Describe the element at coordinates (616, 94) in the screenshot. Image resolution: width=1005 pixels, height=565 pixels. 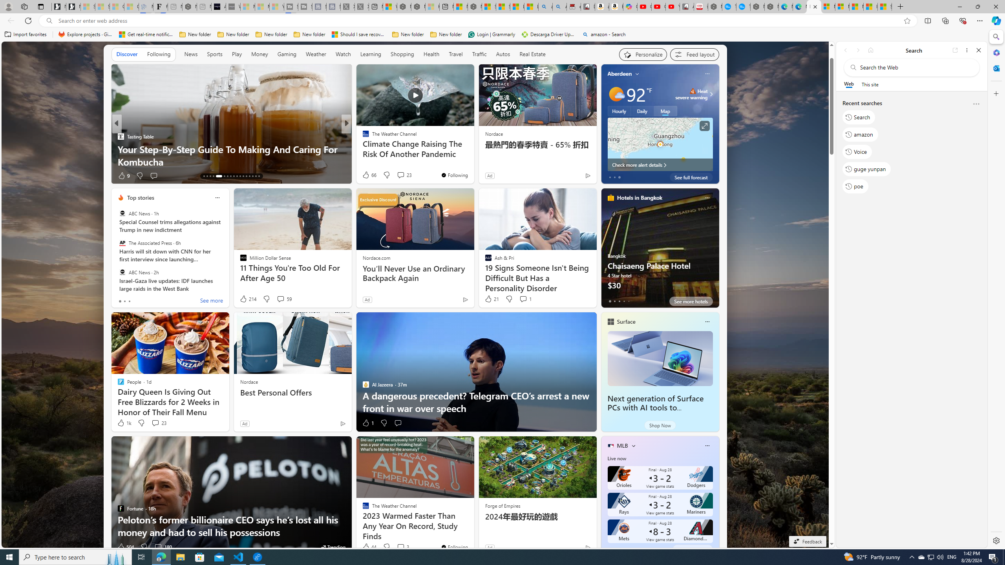
I see `Mostly sunny` at that location.